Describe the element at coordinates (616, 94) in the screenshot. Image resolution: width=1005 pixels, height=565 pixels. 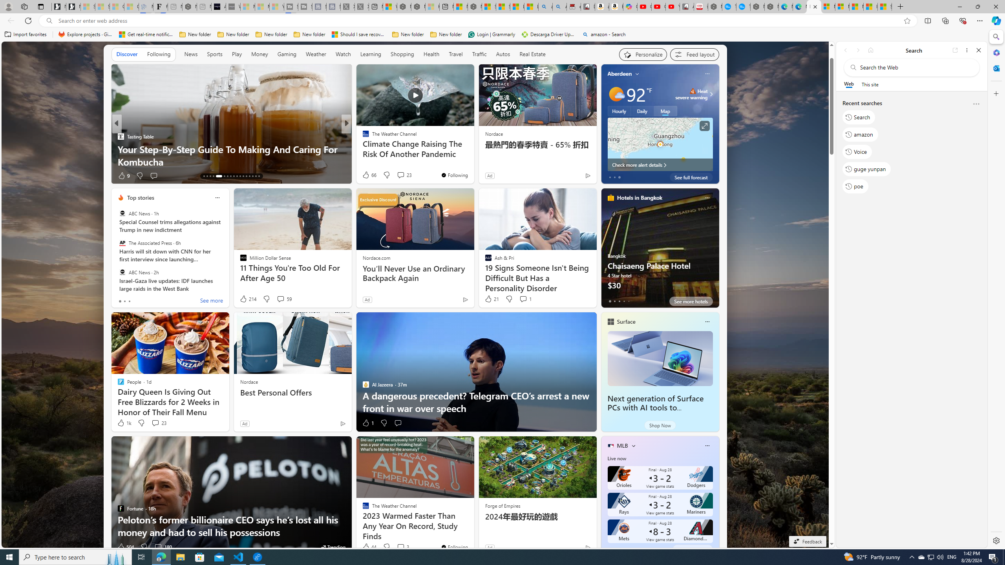
I see `Mostly sunny` at that location.